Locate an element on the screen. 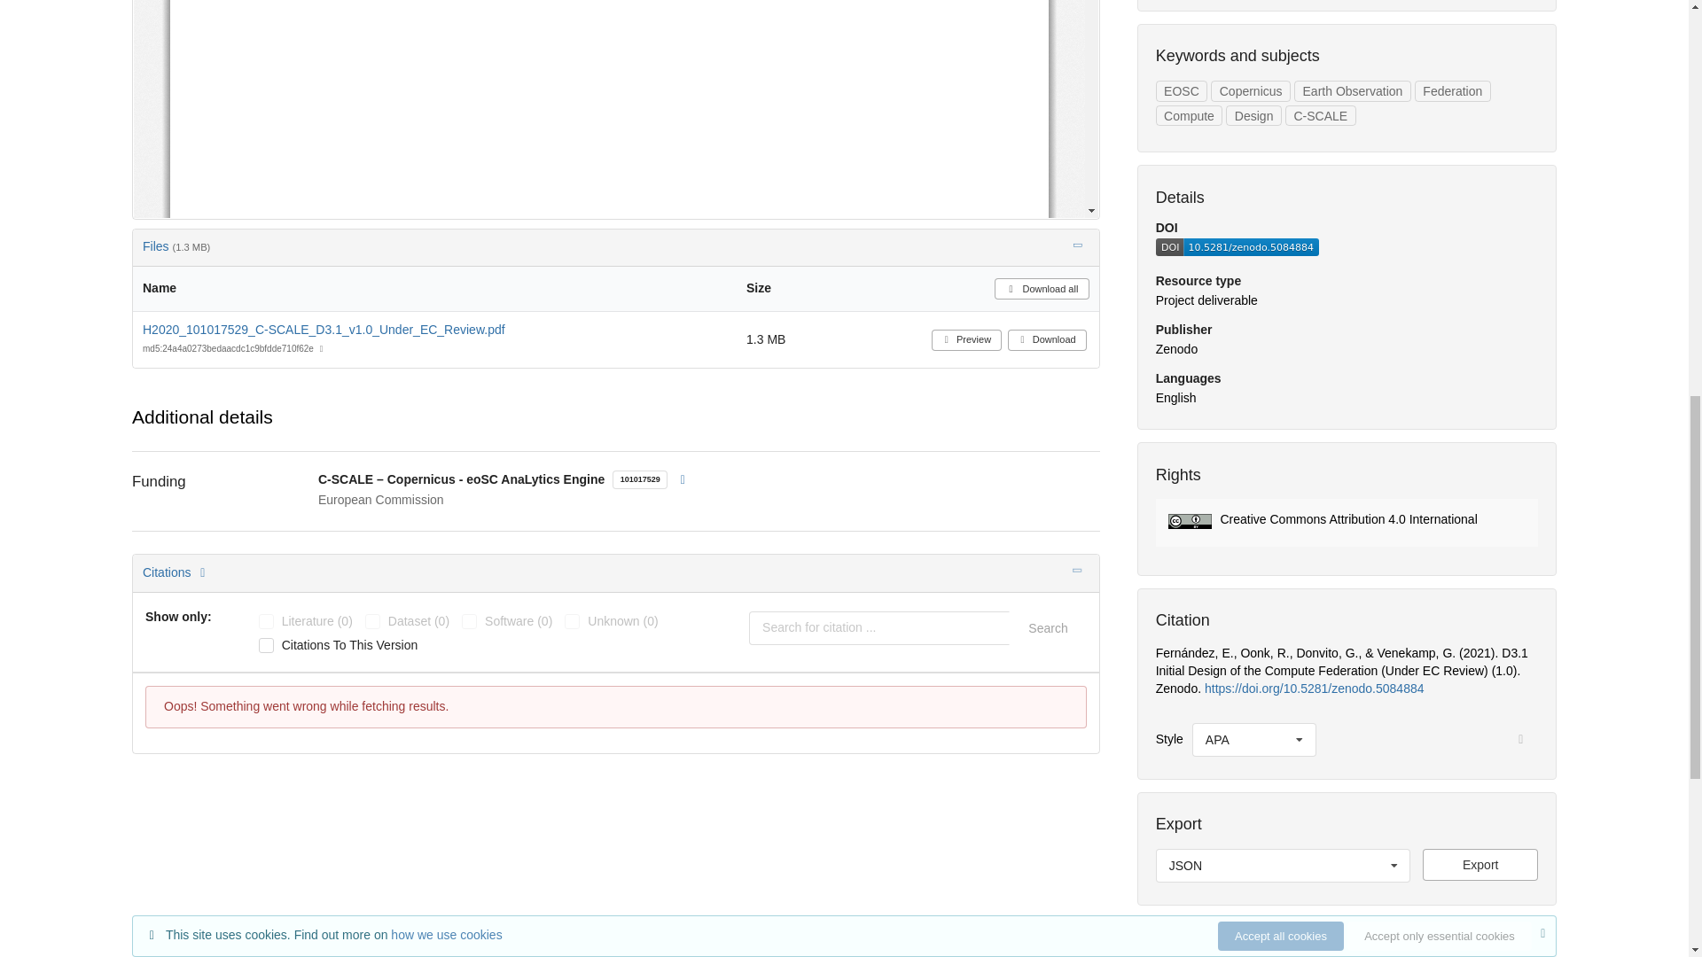 The image size is (1702, 957). Search results for Copernicus is located at coordinates (1250, 90).